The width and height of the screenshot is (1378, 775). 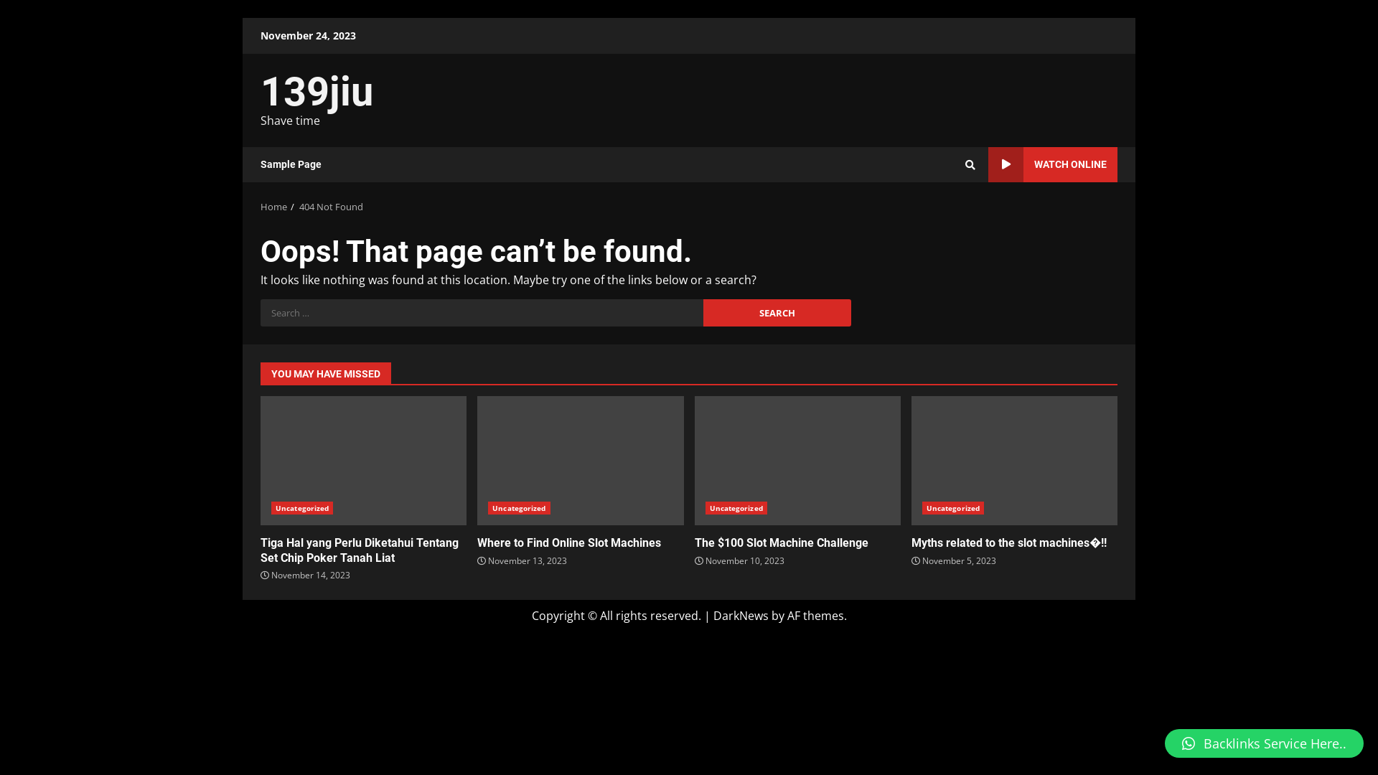 I want to click on Uncategorized, so click(x=519, y=508).